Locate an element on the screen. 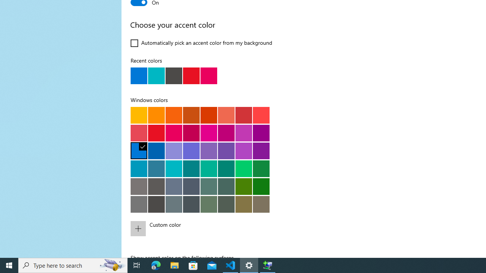  Sport green is located at coordinates (261, 168).